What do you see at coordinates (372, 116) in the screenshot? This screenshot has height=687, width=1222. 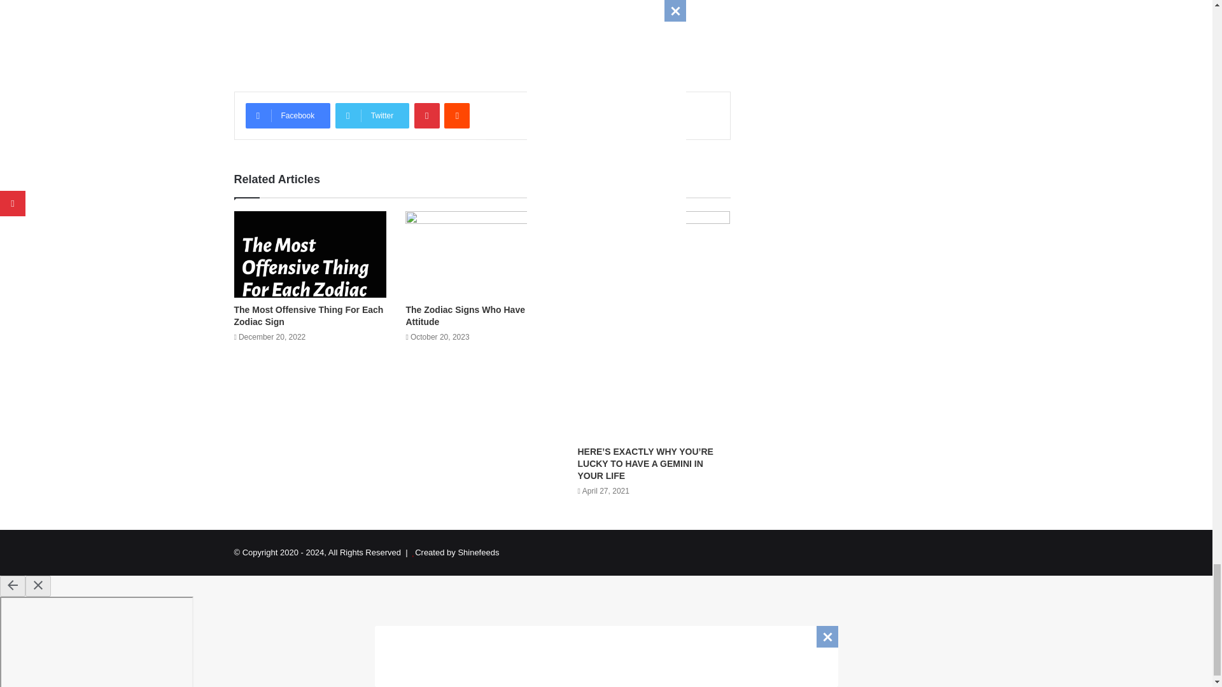 I see `Twitter` at bounding box center [372, 116].